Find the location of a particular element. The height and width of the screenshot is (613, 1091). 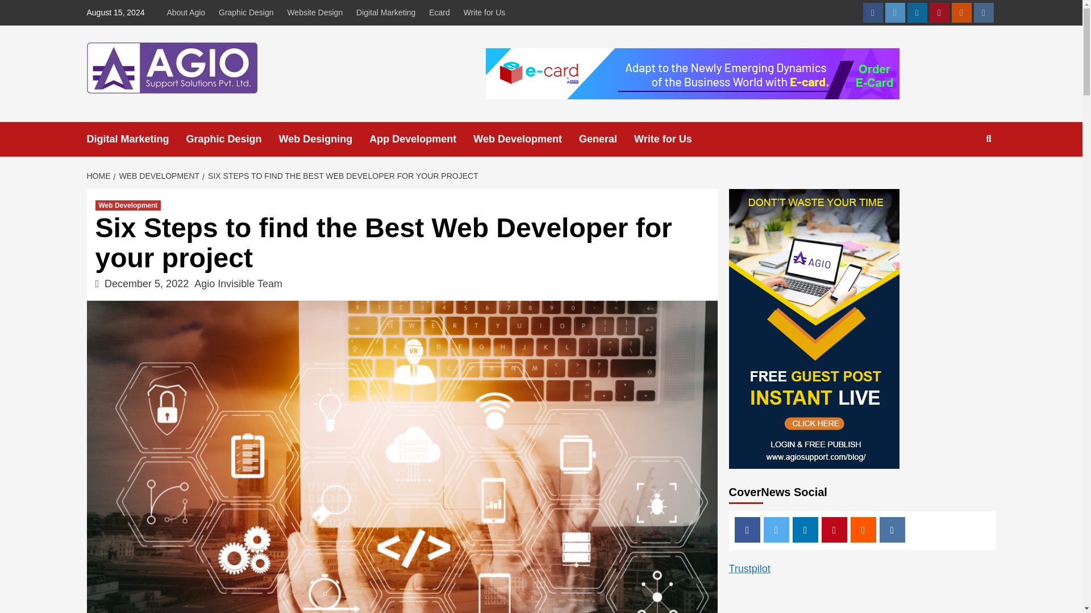

App Development is located at coordinates (422, 139).